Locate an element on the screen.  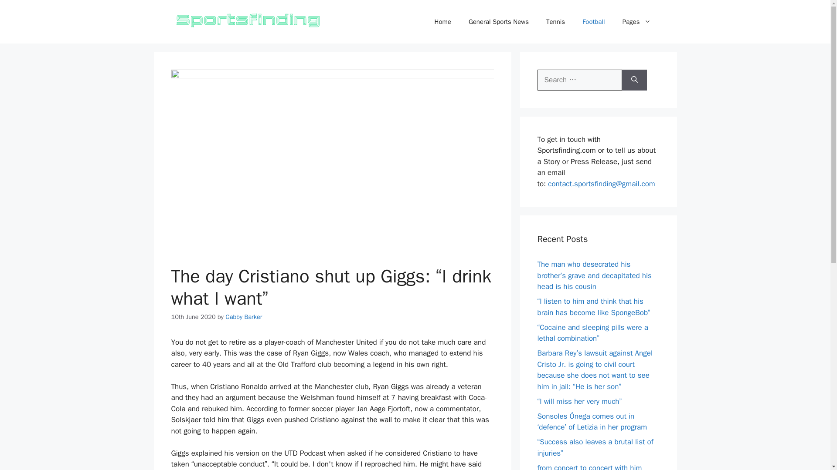
Tennis is located at coordinates (555, 22).